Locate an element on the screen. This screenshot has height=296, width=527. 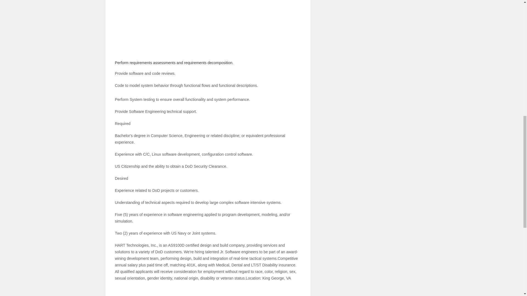
Advertisement is located at coordinates (208, 37).